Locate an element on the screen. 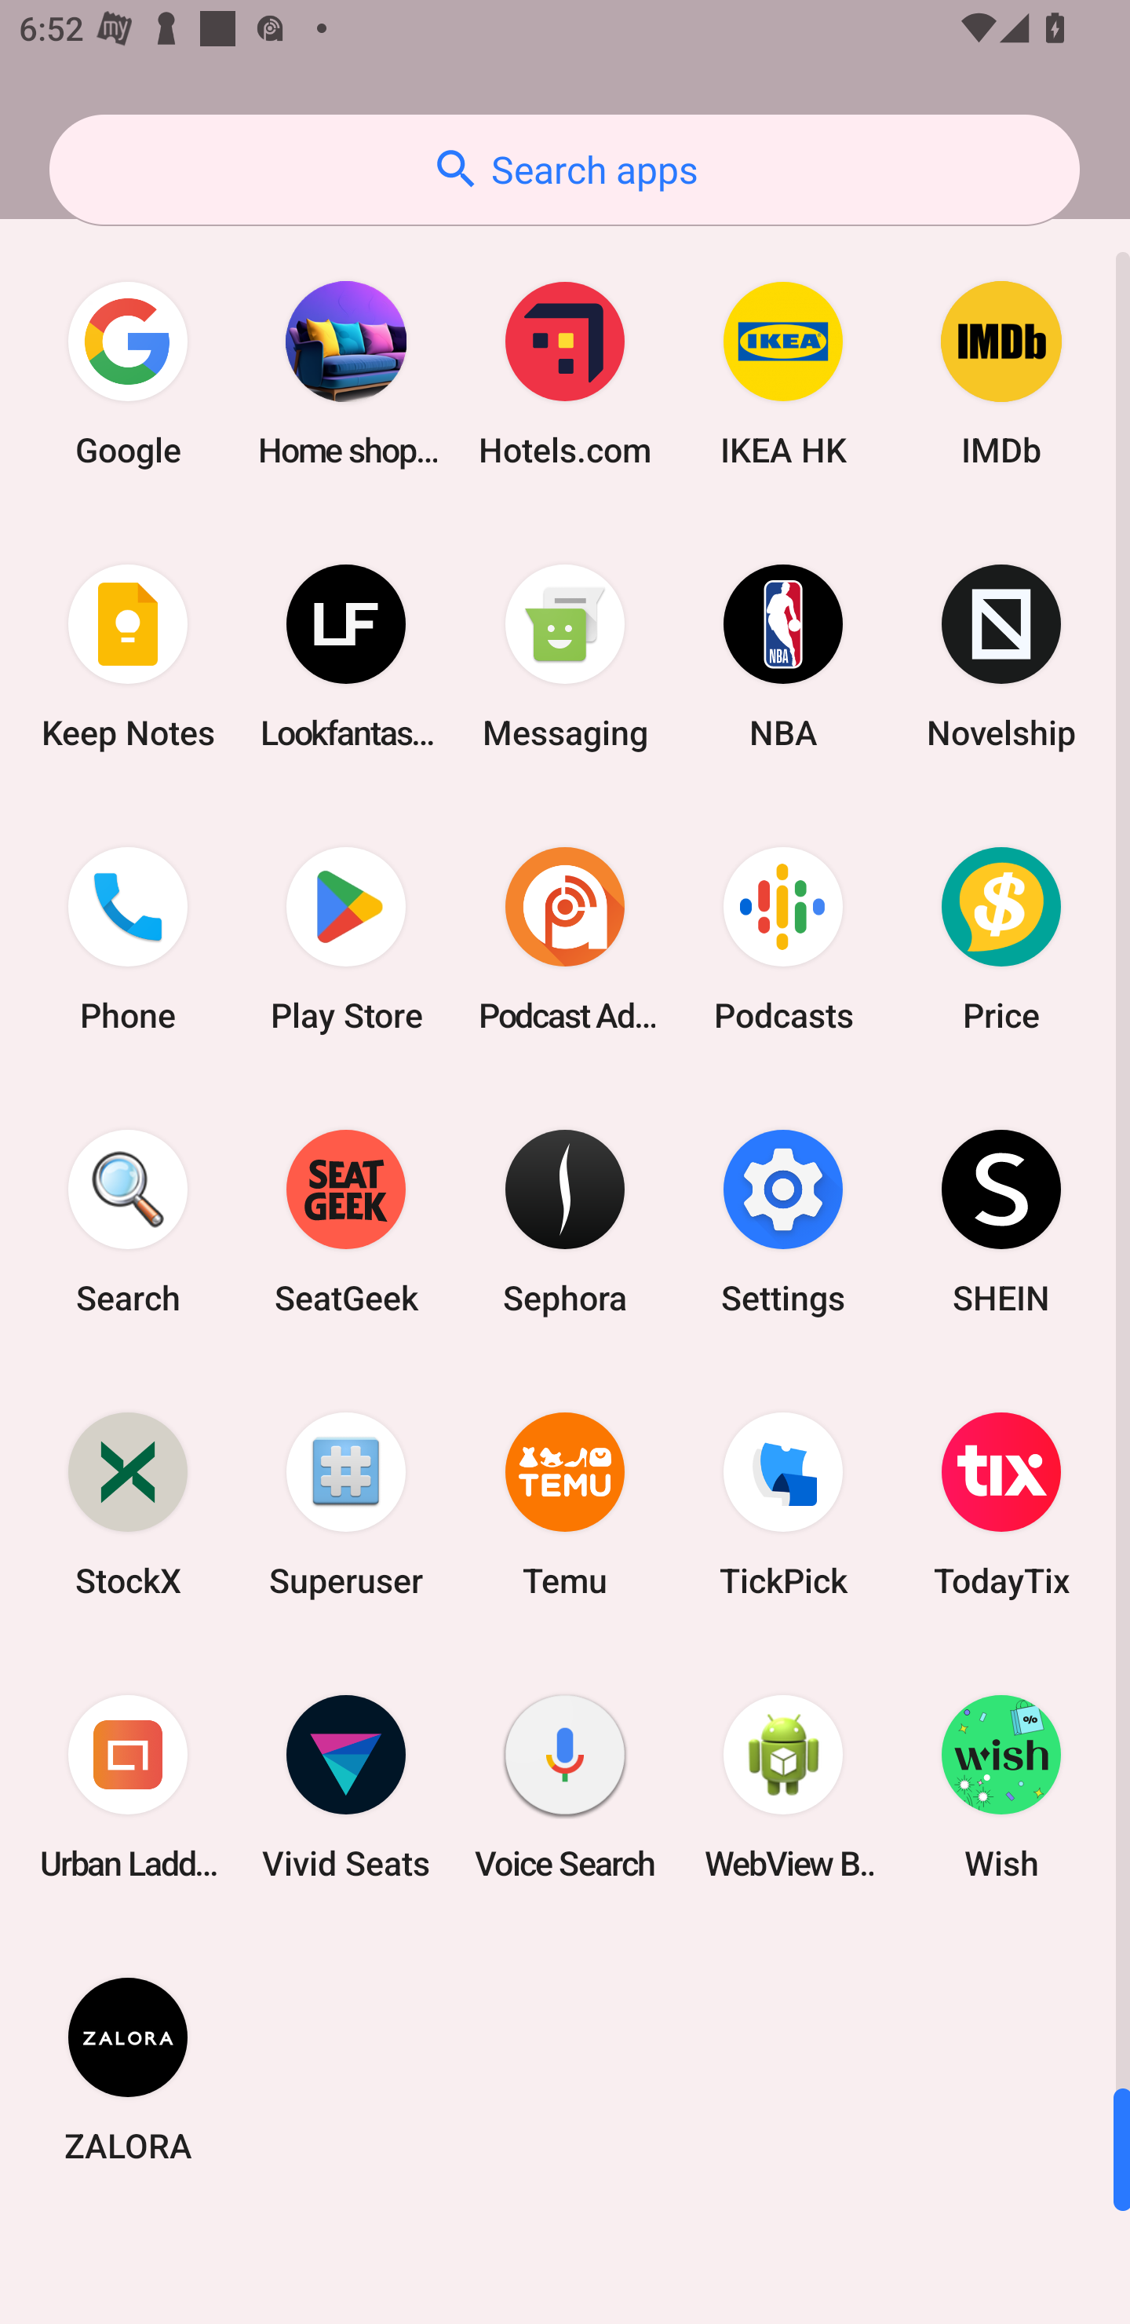 This screenshot has width=1130, height=2324. SHEIN is located at coordinates (1001, 1221).